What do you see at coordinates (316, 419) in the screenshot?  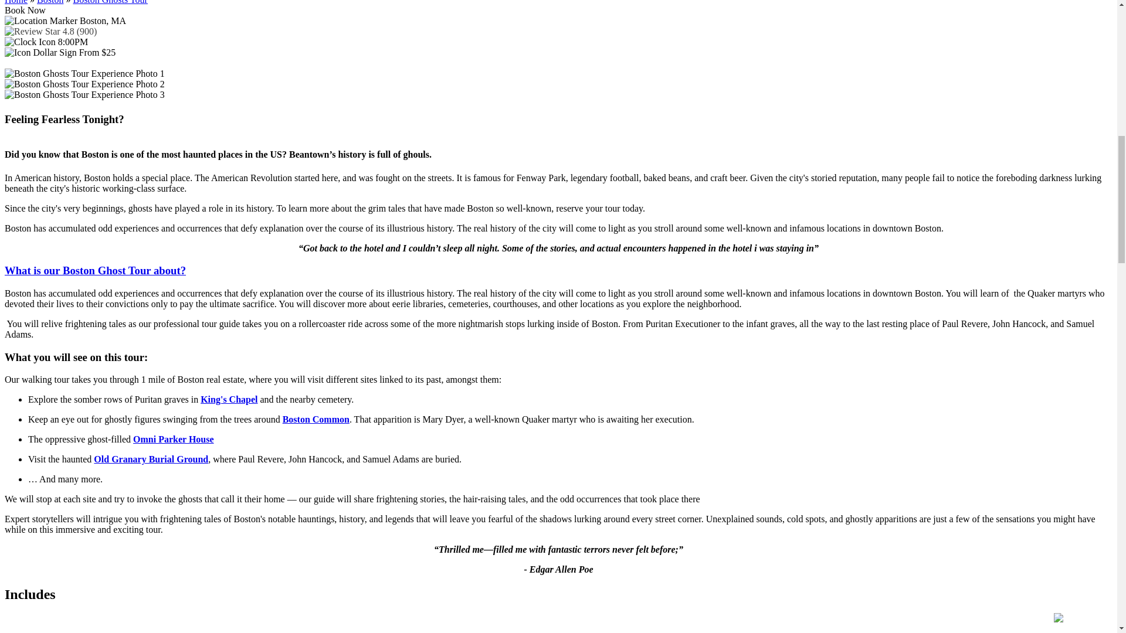 I see `Boston Common` at bounding box center [316, 419].